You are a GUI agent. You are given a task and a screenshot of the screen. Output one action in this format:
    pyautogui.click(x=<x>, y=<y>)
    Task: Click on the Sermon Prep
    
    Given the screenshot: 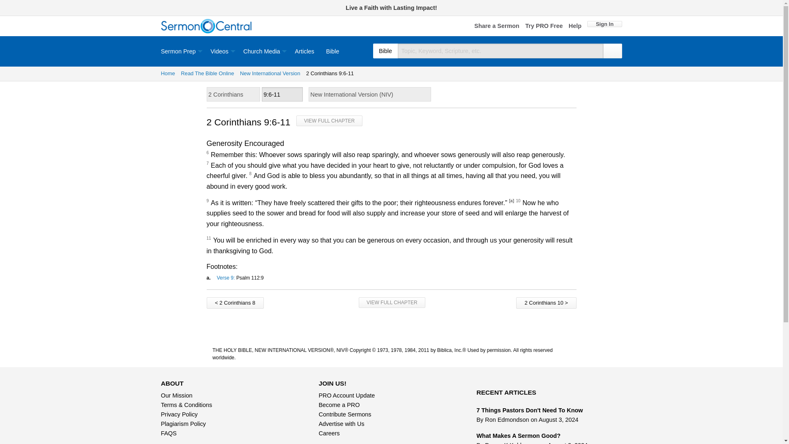 What is the action you would take?
    pyautogui.click(x=182, y=51)
    